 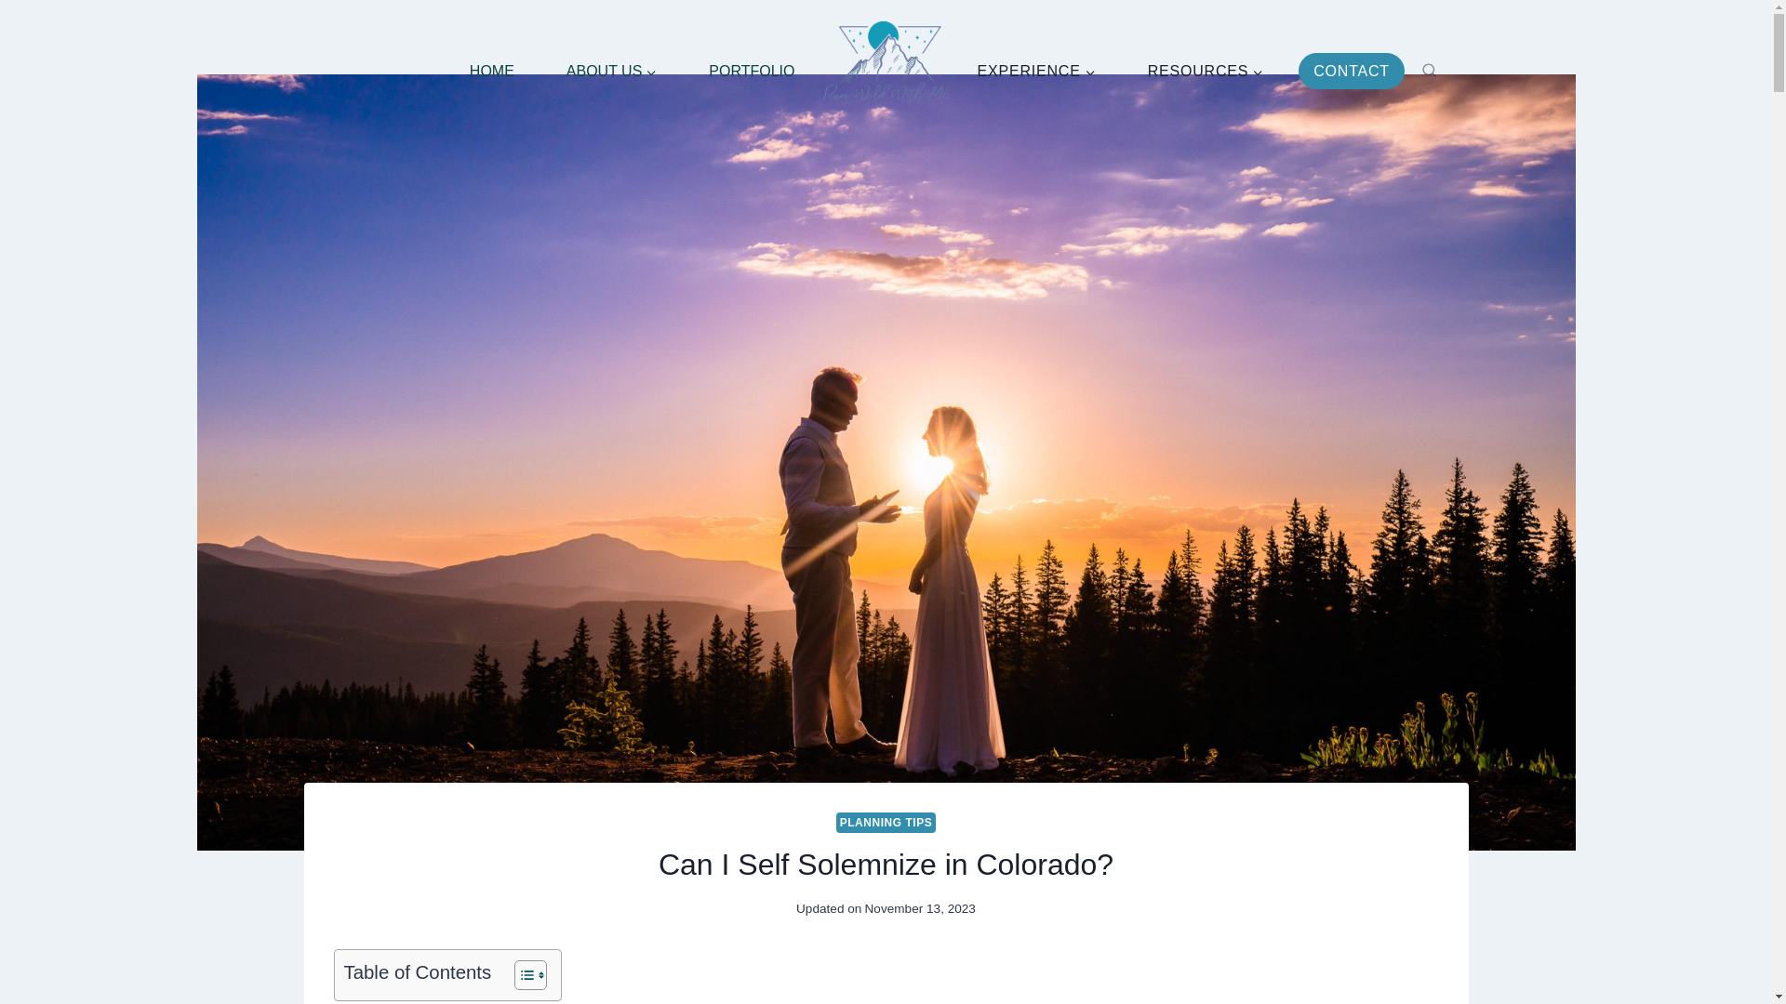 I want to click on EXPERIENCE, so click(x=1035, y=71).